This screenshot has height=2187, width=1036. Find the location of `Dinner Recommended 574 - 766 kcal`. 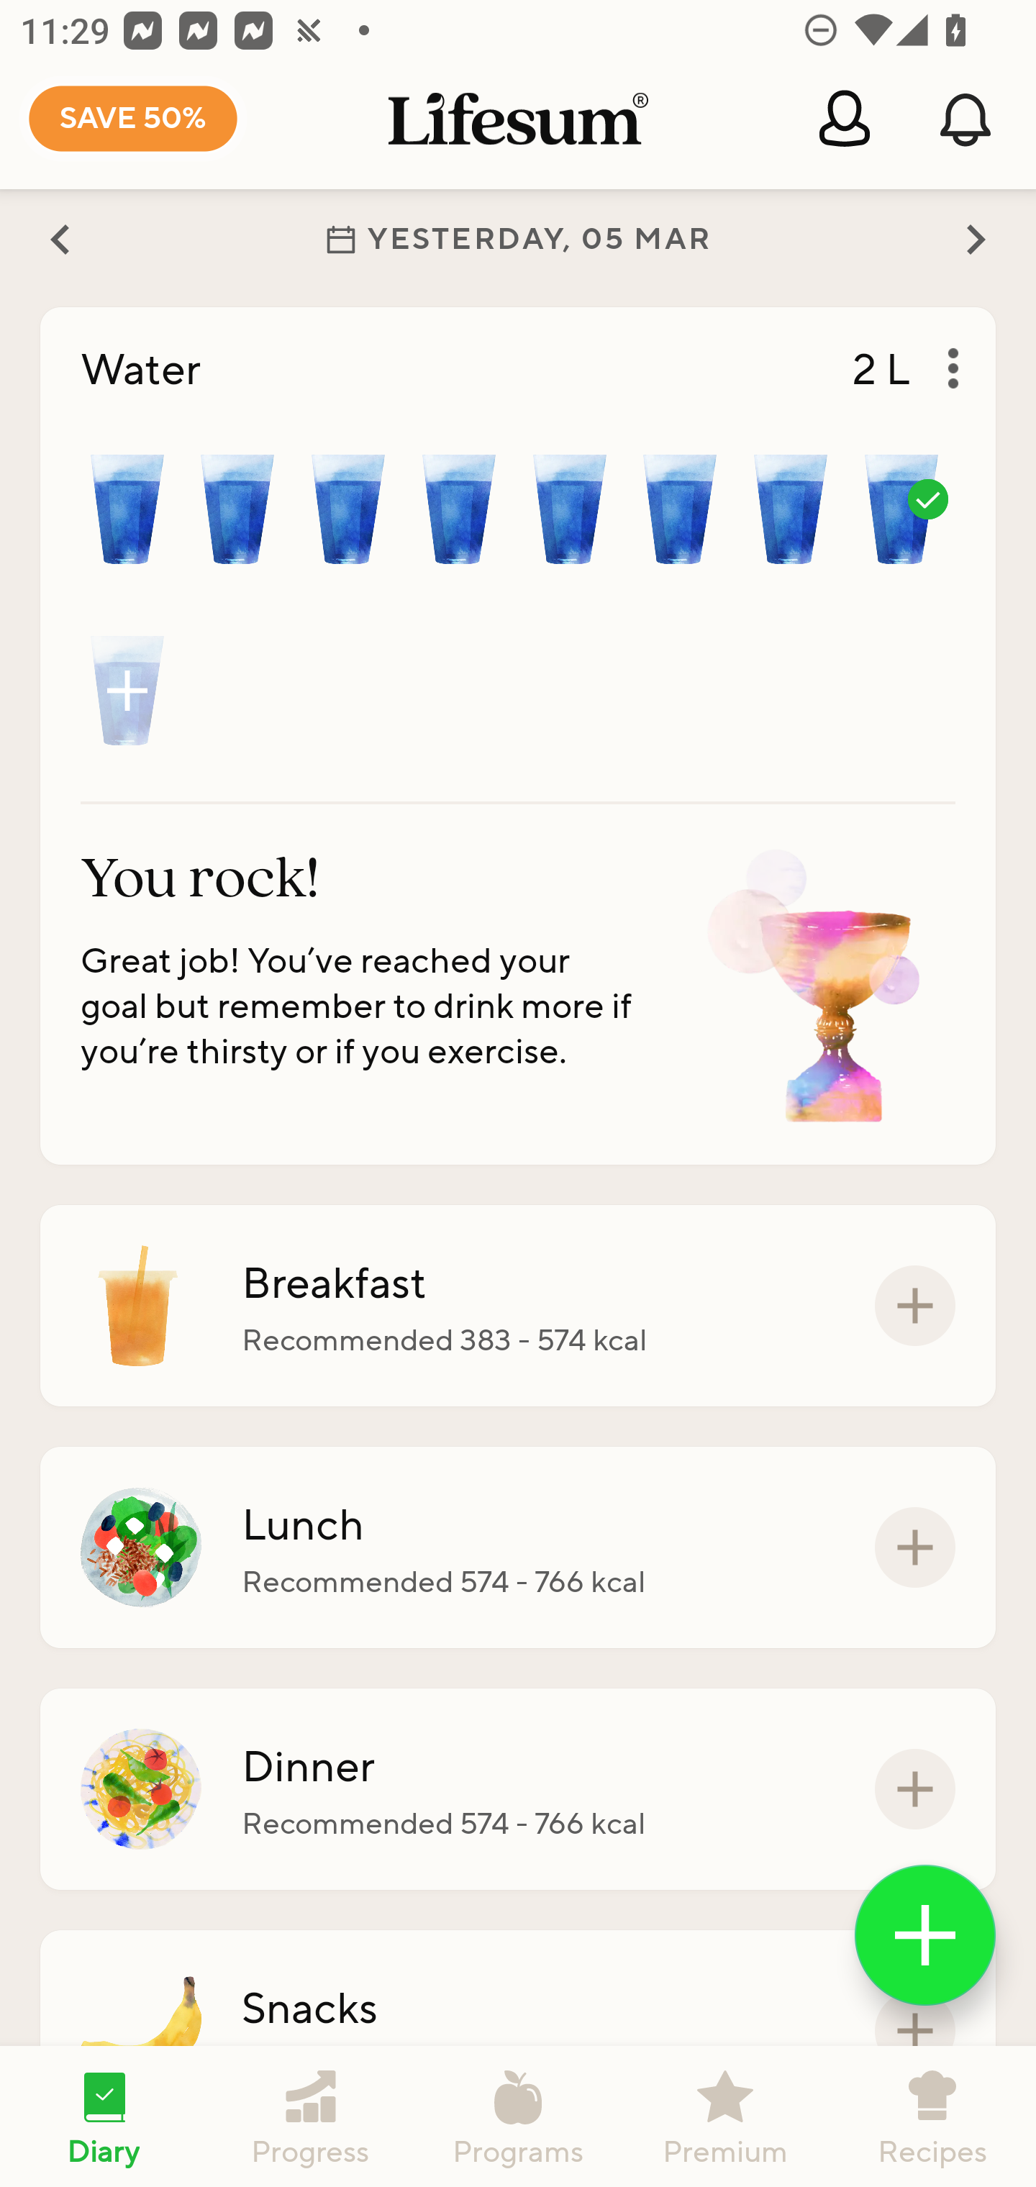

Dinner Recommended 574 - 766 kcal is located at coordinates (518, 1788).